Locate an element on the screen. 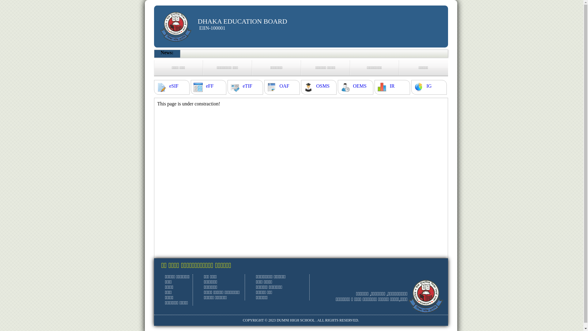 This screenshot has height=331, width=588. eFF is located at coordinates (209, 86).